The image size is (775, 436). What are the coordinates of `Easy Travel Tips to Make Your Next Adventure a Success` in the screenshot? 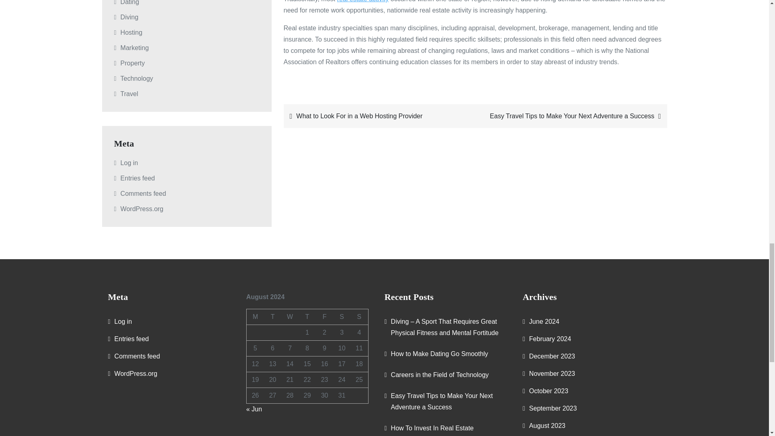 It's located at (573, 116).